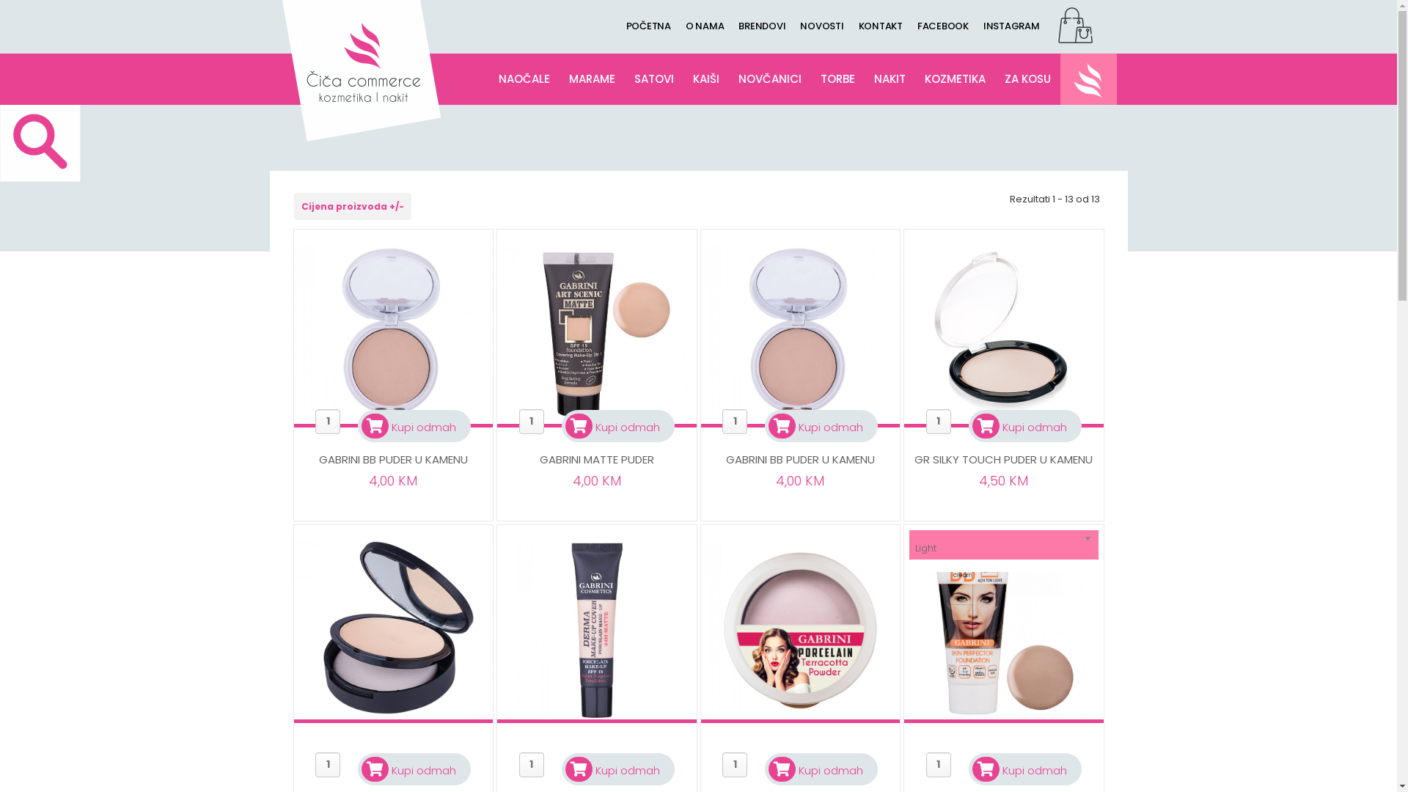 The height and width of the screenshot is (792, 1408). What do you see at coordinates (1028, 79) in the screenshot?
I see `ZA KOSU` at bounding box center [1028, 79].